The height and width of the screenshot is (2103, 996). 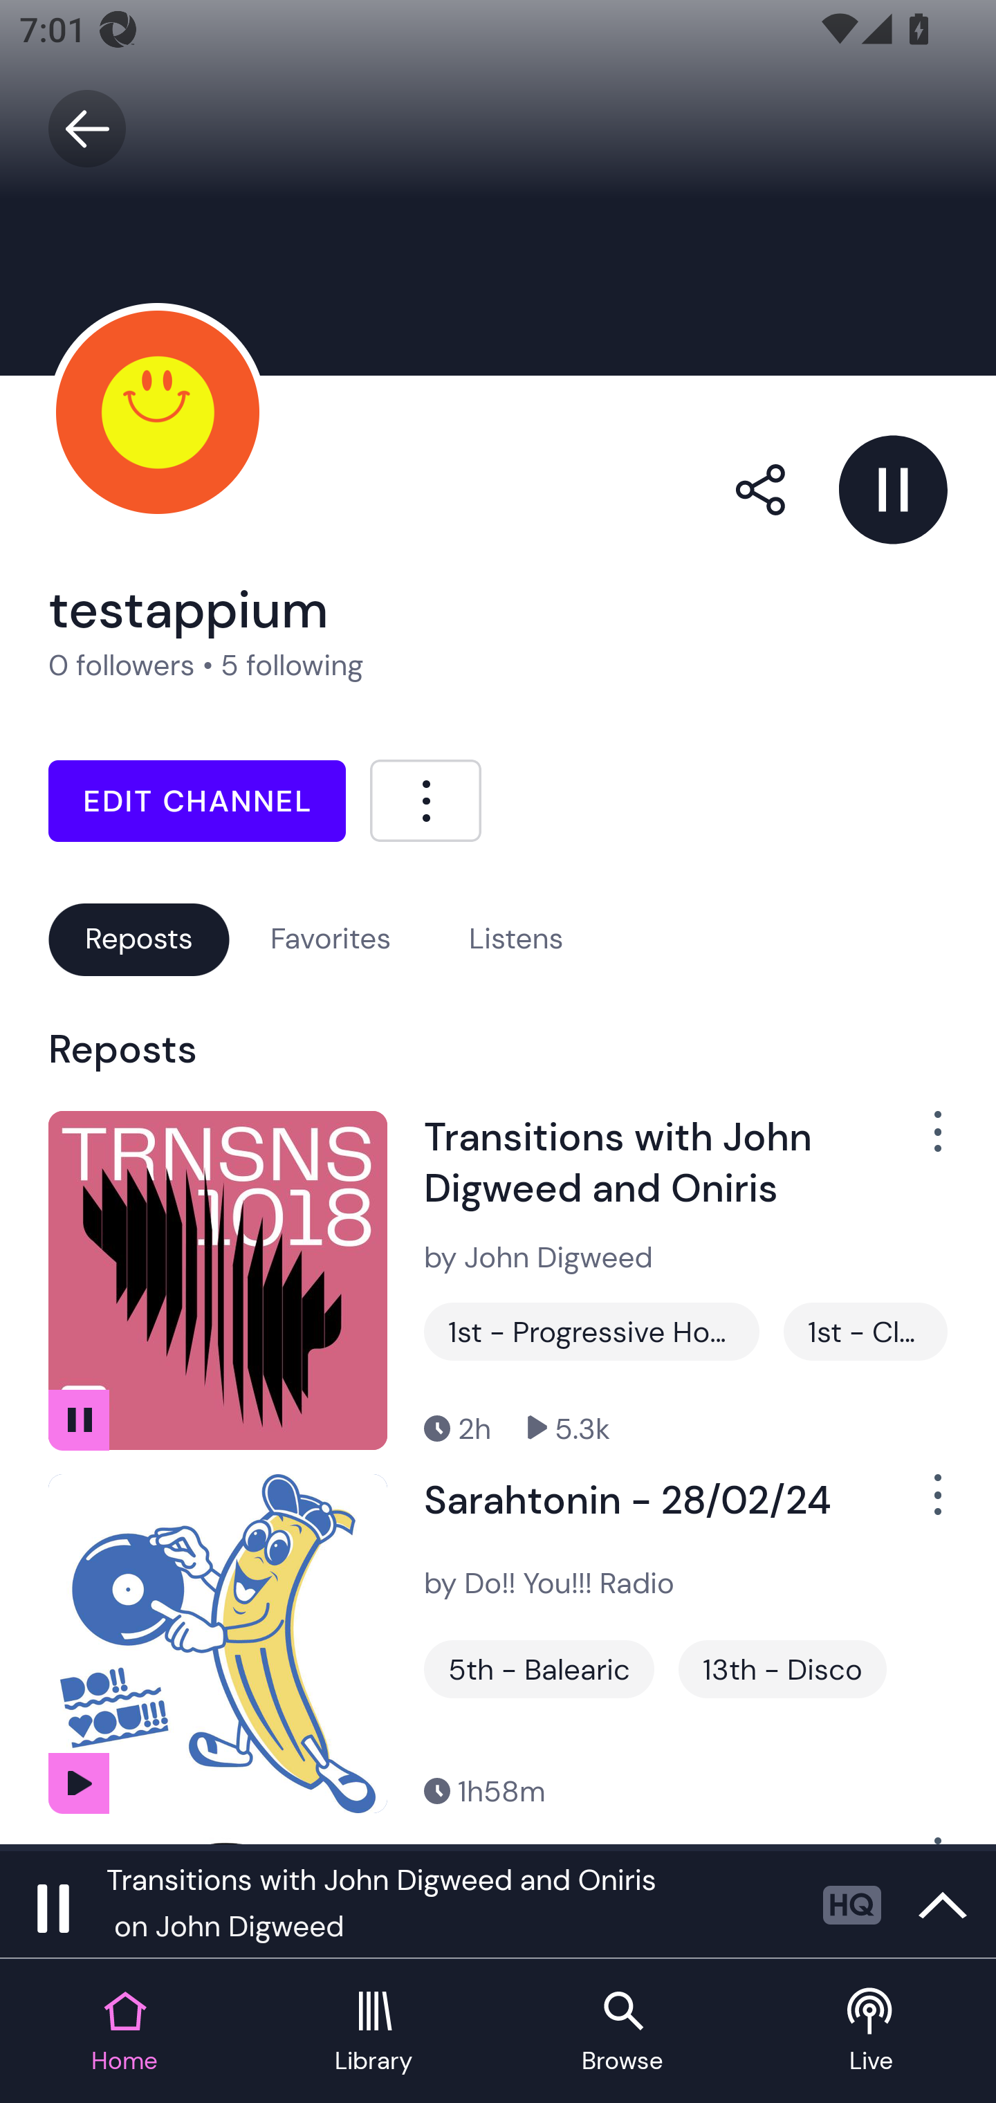 I want to click on 1st - Club, so click(x=865, y=1331).